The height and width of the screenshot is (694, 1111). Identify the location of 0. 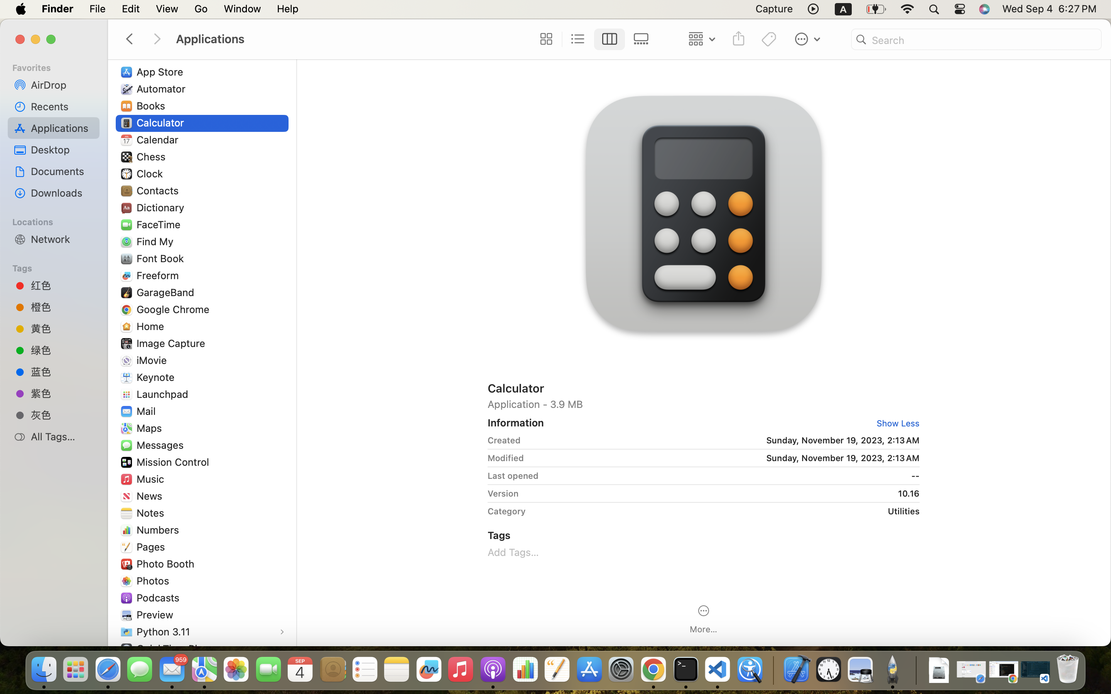
(544, 39).